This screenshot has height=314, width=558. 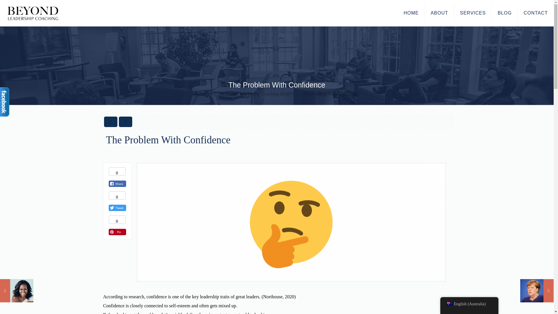 I want to click on Home, so click(x=200, y=94).